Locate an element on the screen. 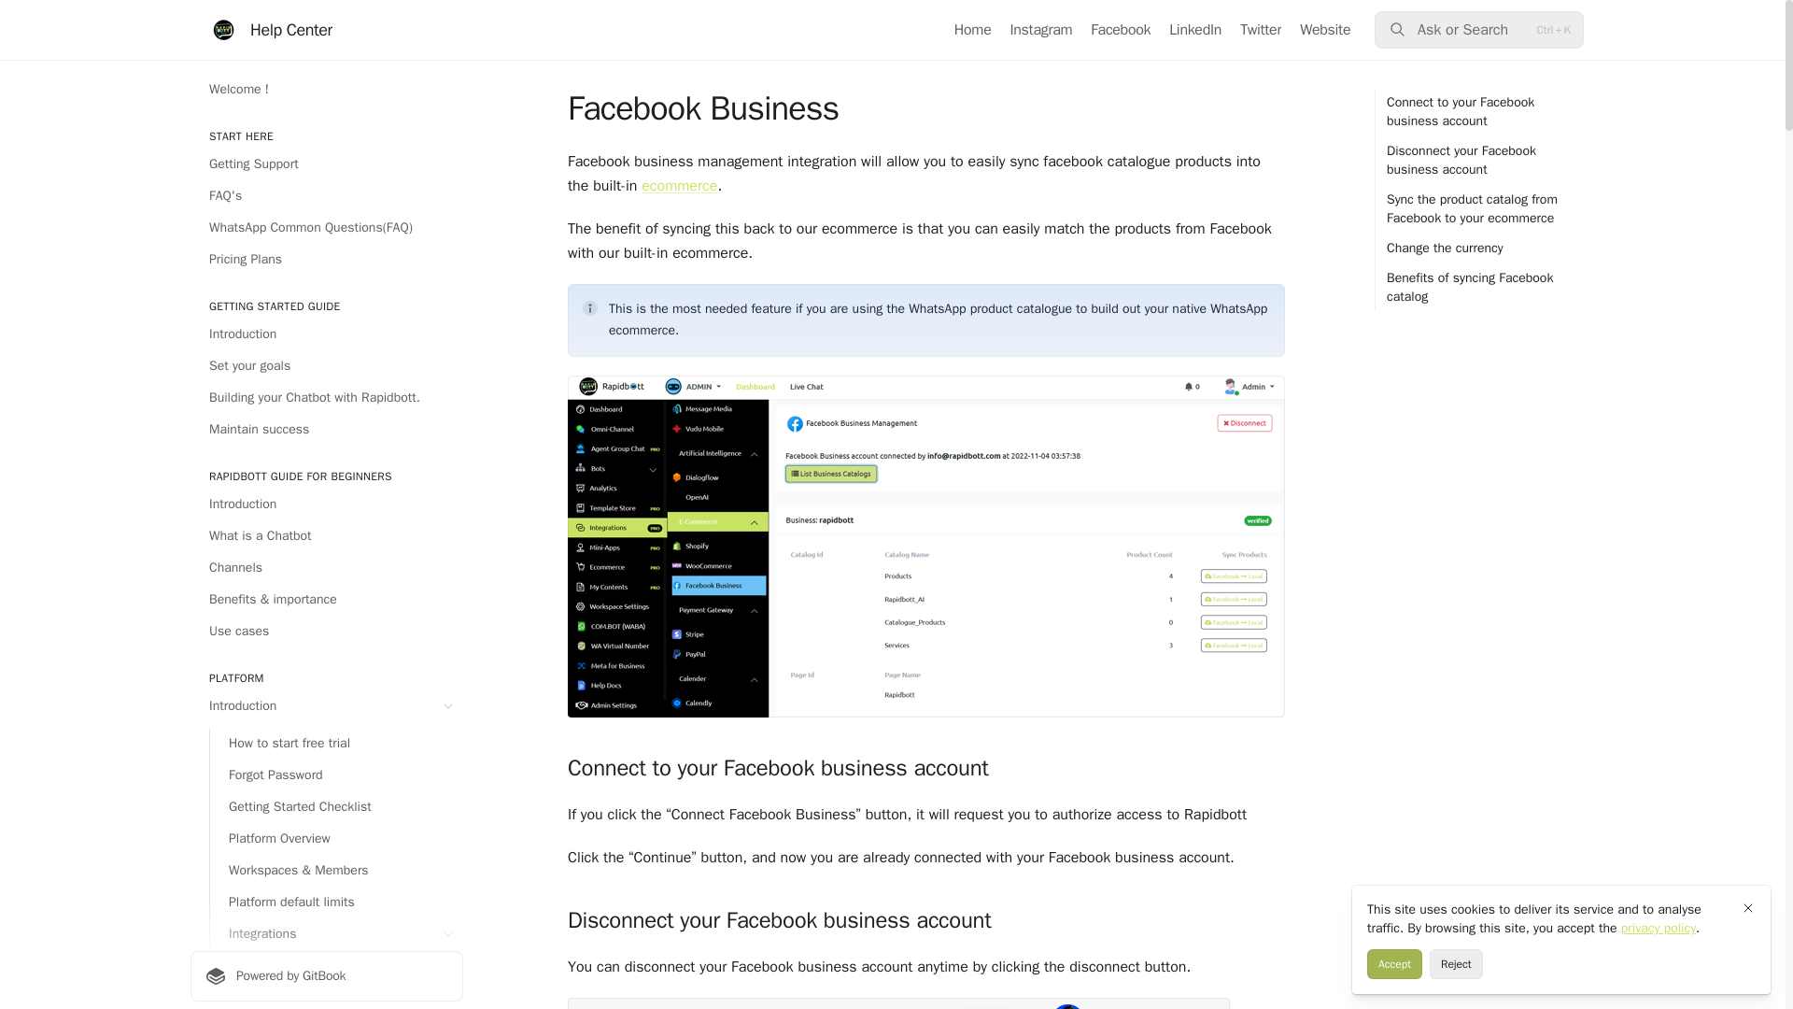 This screenshot has height=1009, width=1793. How to start free trial is located at coordinates (336, 744).